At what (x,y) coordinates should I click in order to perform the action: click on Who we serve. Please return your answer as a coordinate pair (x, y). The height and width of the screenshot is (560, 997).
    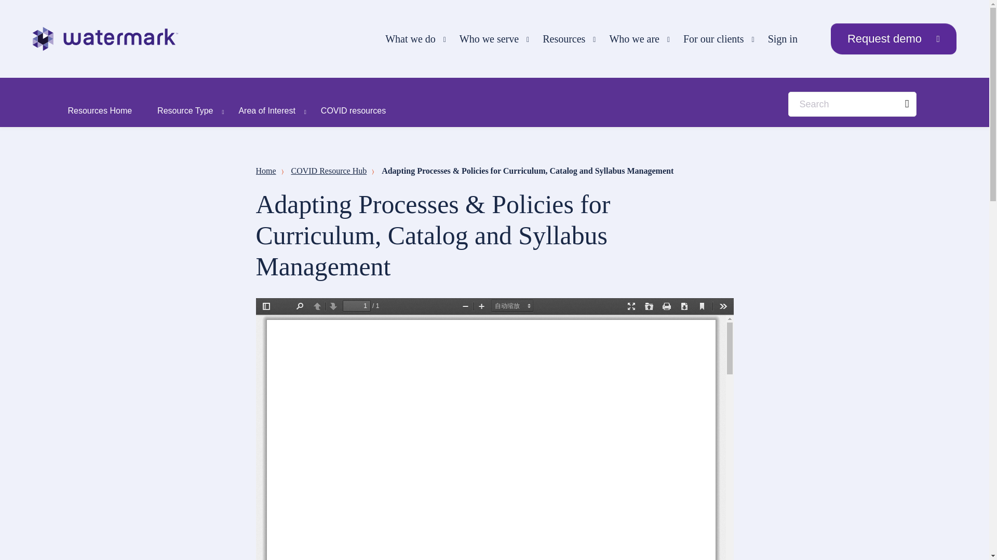
    Looking at the image, I should click on (490, 39).